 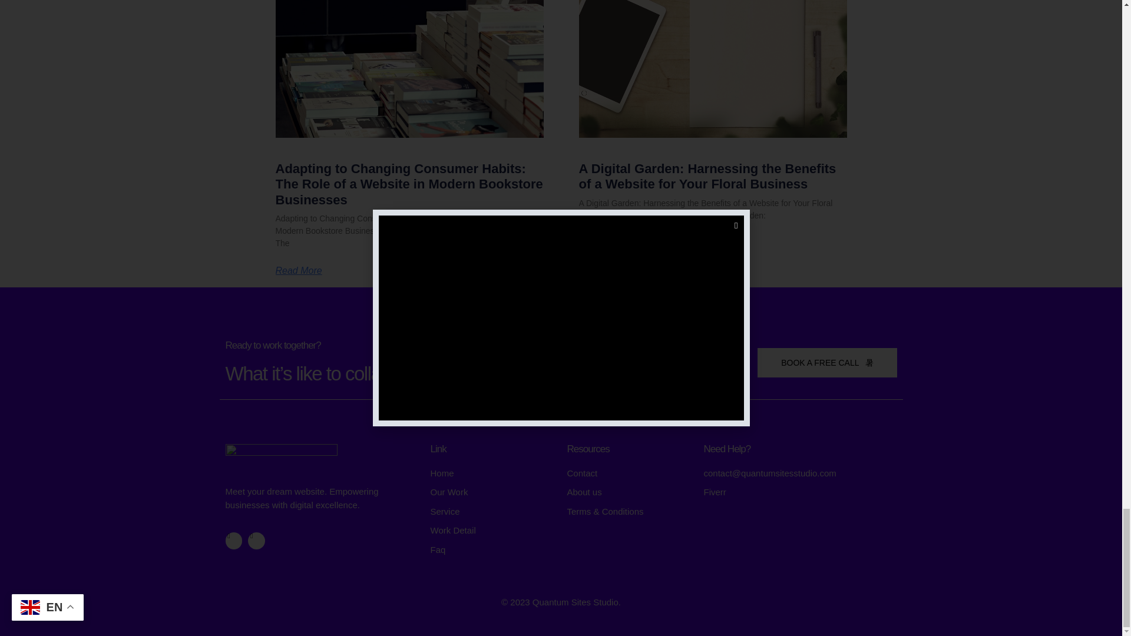 What do you see at coordinates (629, 492) in the screenshot?
I see `About us` at bounding box center [629, 492].